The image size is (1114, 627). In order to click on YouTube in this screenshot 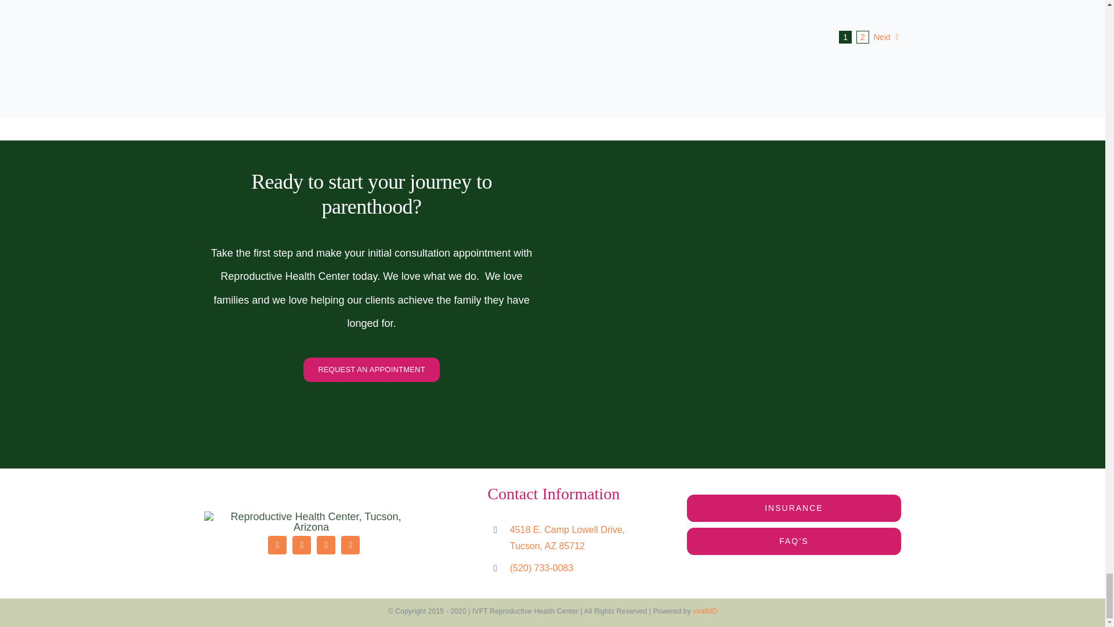, I will do `click(325, 545)`.